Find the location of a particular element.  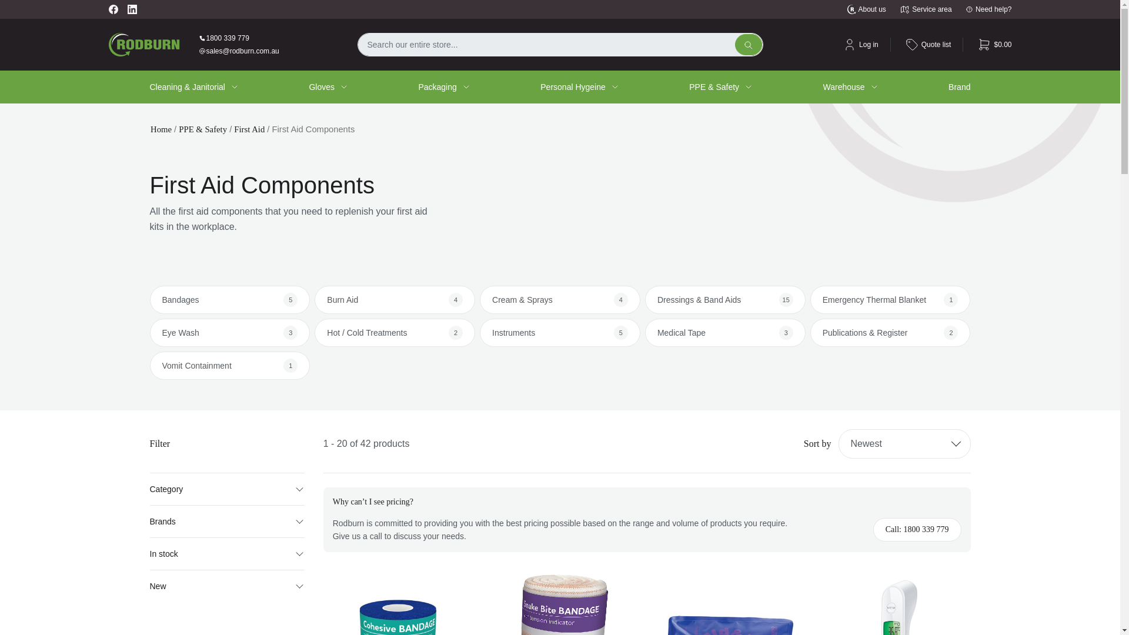

Brand is located at coordinates (958, 87).